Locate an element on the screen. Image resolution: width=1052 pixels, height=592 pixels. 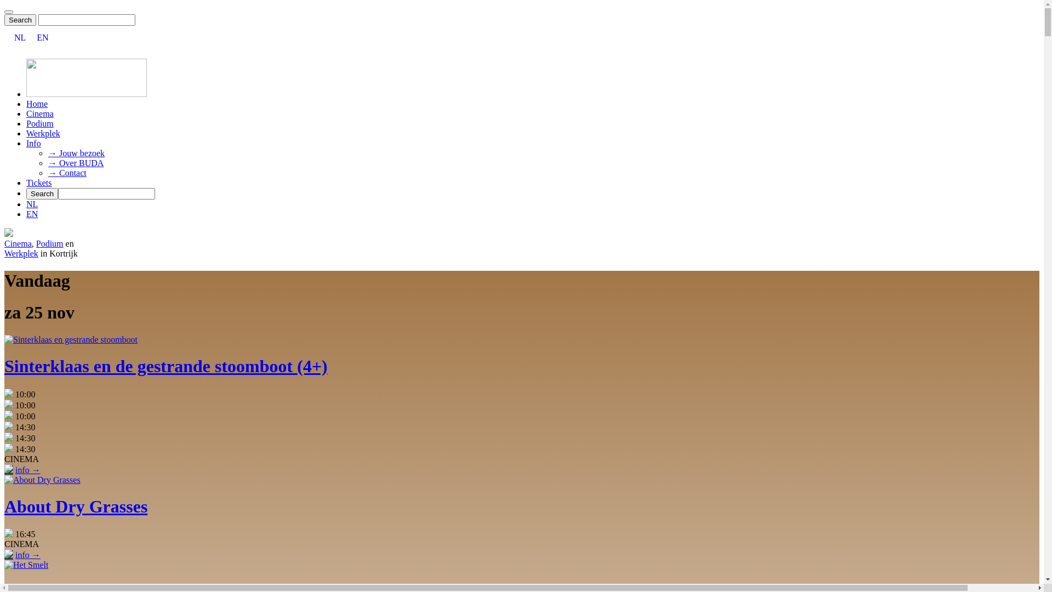
About Dry Grasses is located at coordinates (522, 506).